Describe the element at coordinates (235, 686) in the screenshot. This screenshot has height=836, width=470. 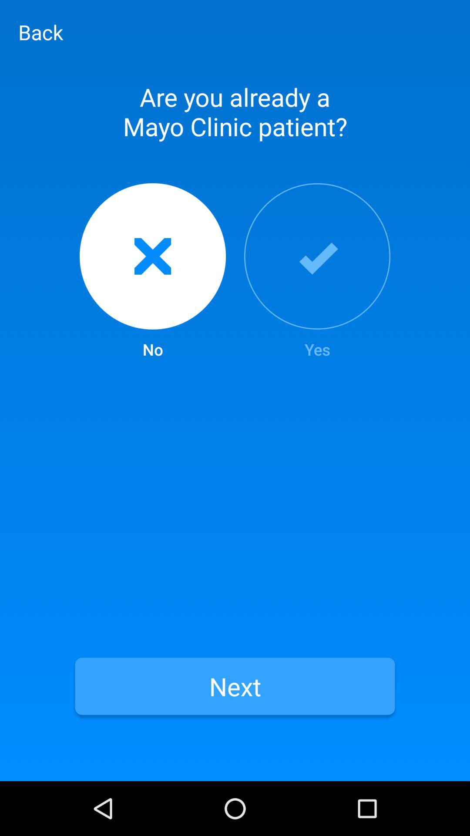
I see `select next icon` at that location.